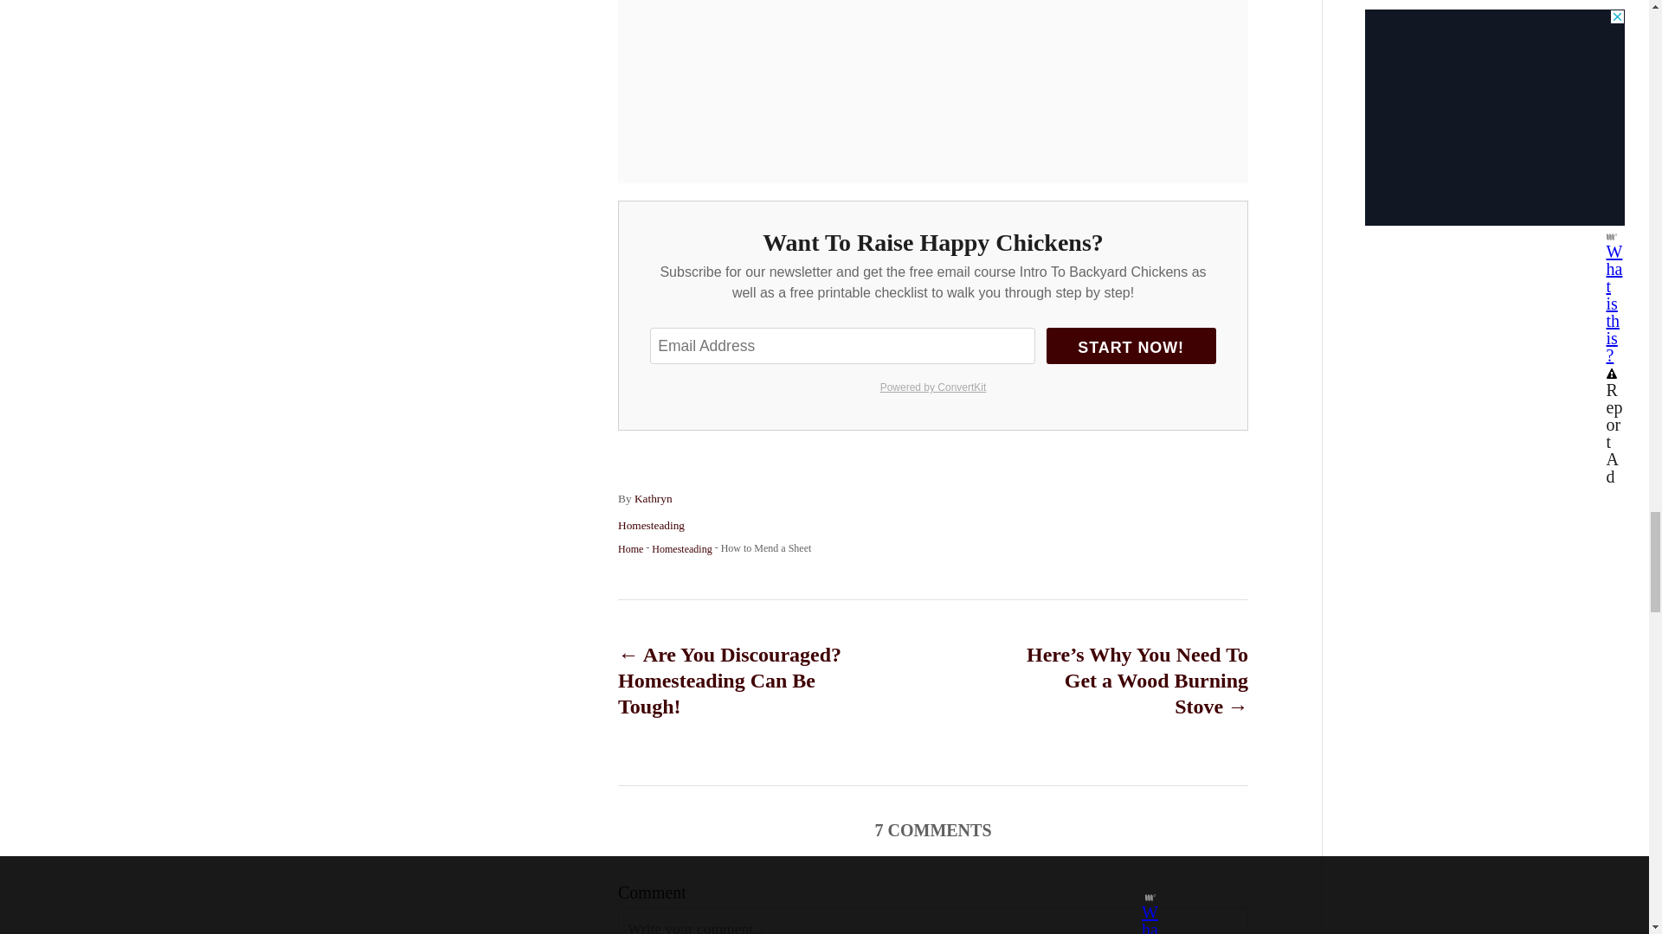 The height and width of the screenshot is (934, 1662). Describe the element at coordinates (630, 548) in the screenshot. I see `Home` at that location.